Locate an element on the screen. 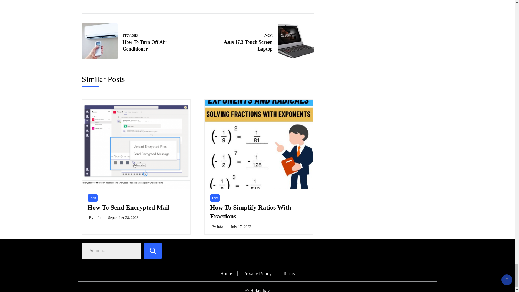 The width and height of the screenshot is (519, 292). How To Simplify Ratios With Fractions is located at coordinates (241, 227).